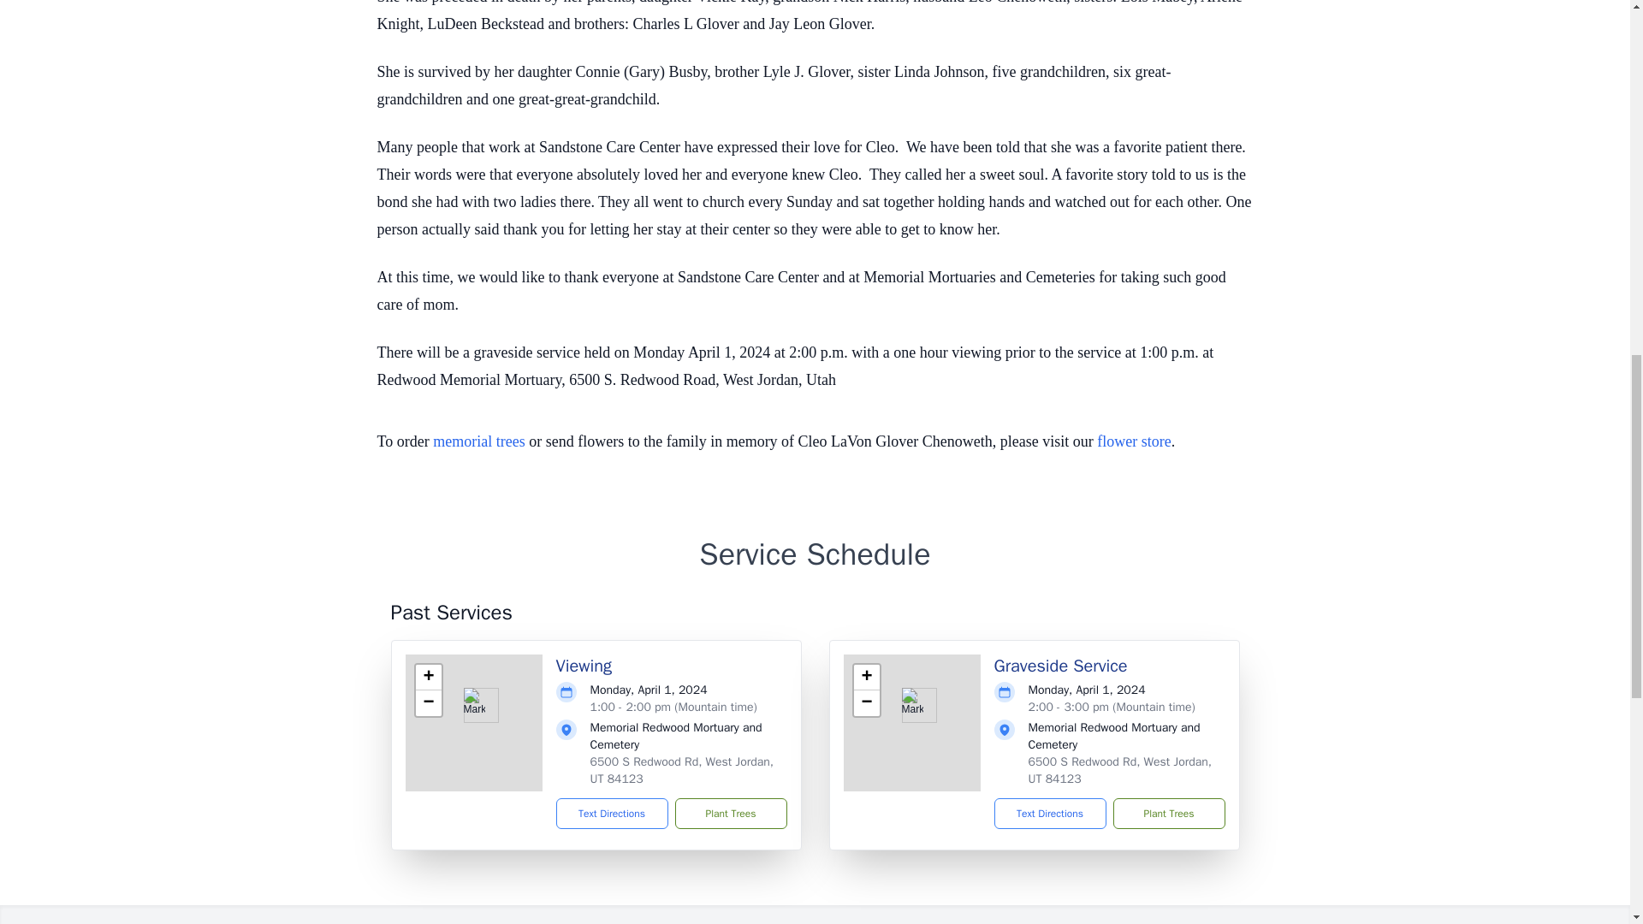 The image size is (1643, 924). I want to click on memorial trees, so click(478, 441).